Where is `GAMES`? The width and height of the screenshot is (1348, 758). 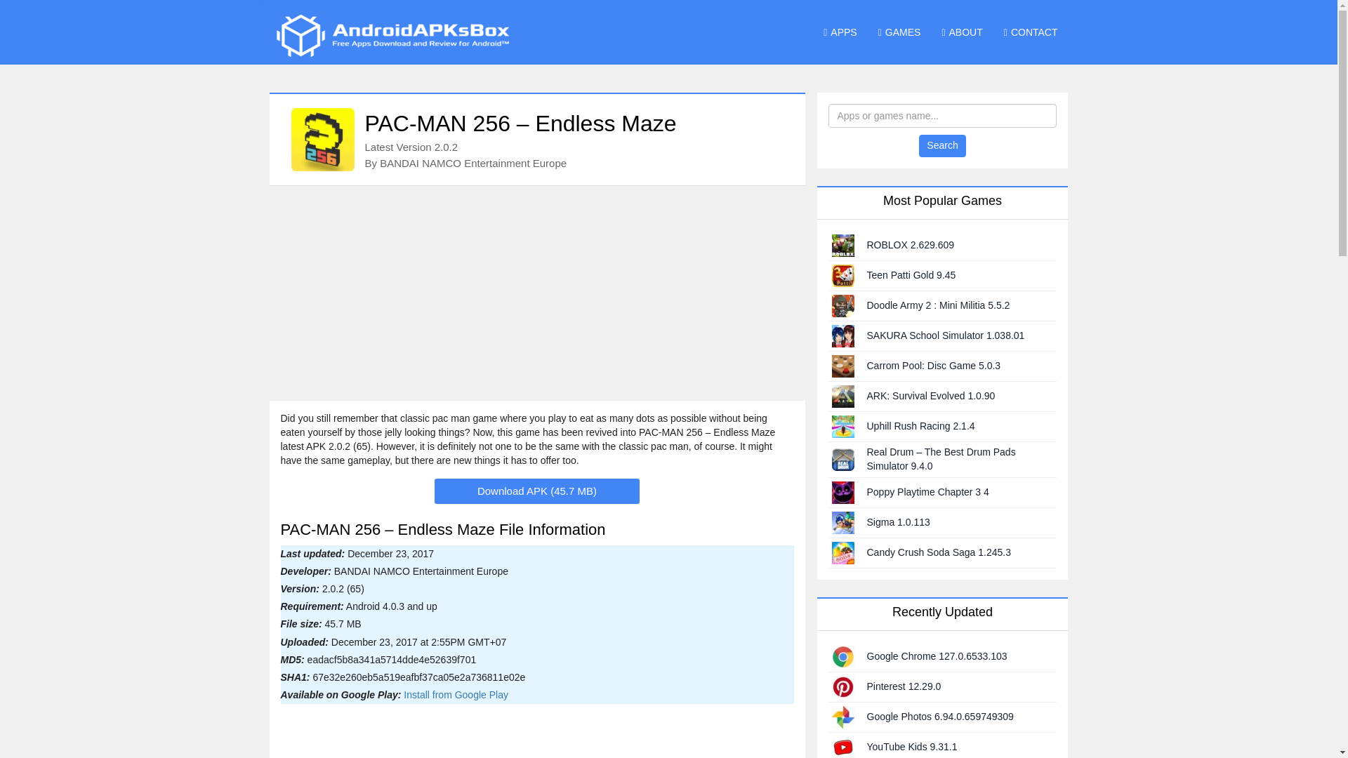 GAMES is located at coordinates (899, 32).